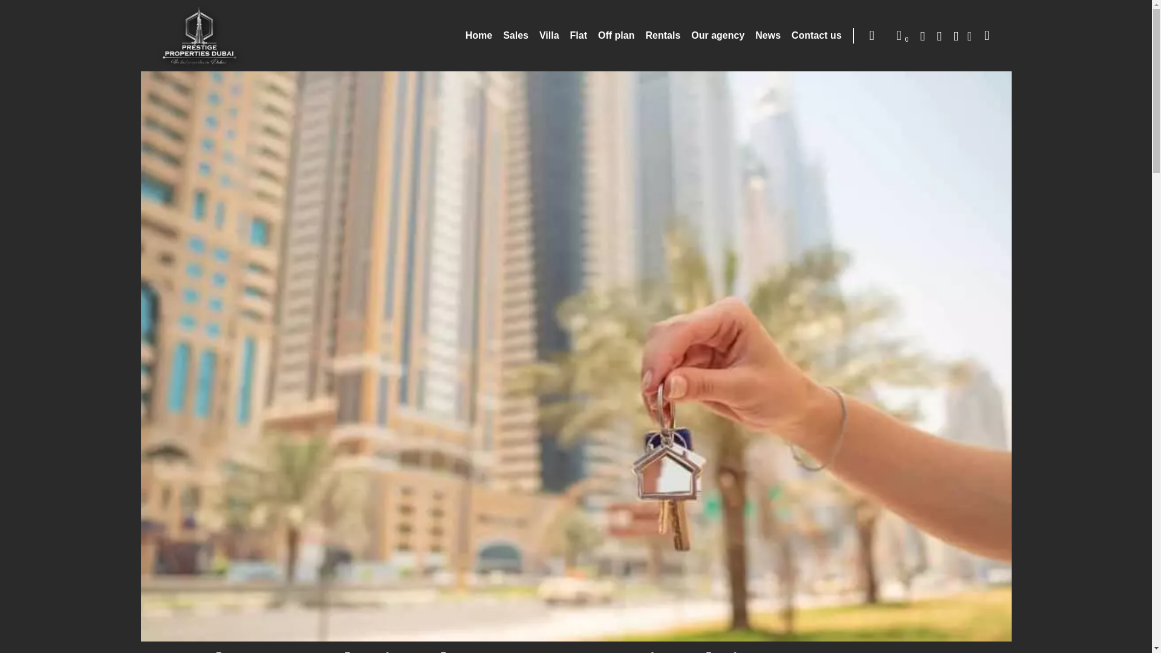 The height and width of the screenshot is (653, 1161). I want to click on Villa, so click(549, 35).